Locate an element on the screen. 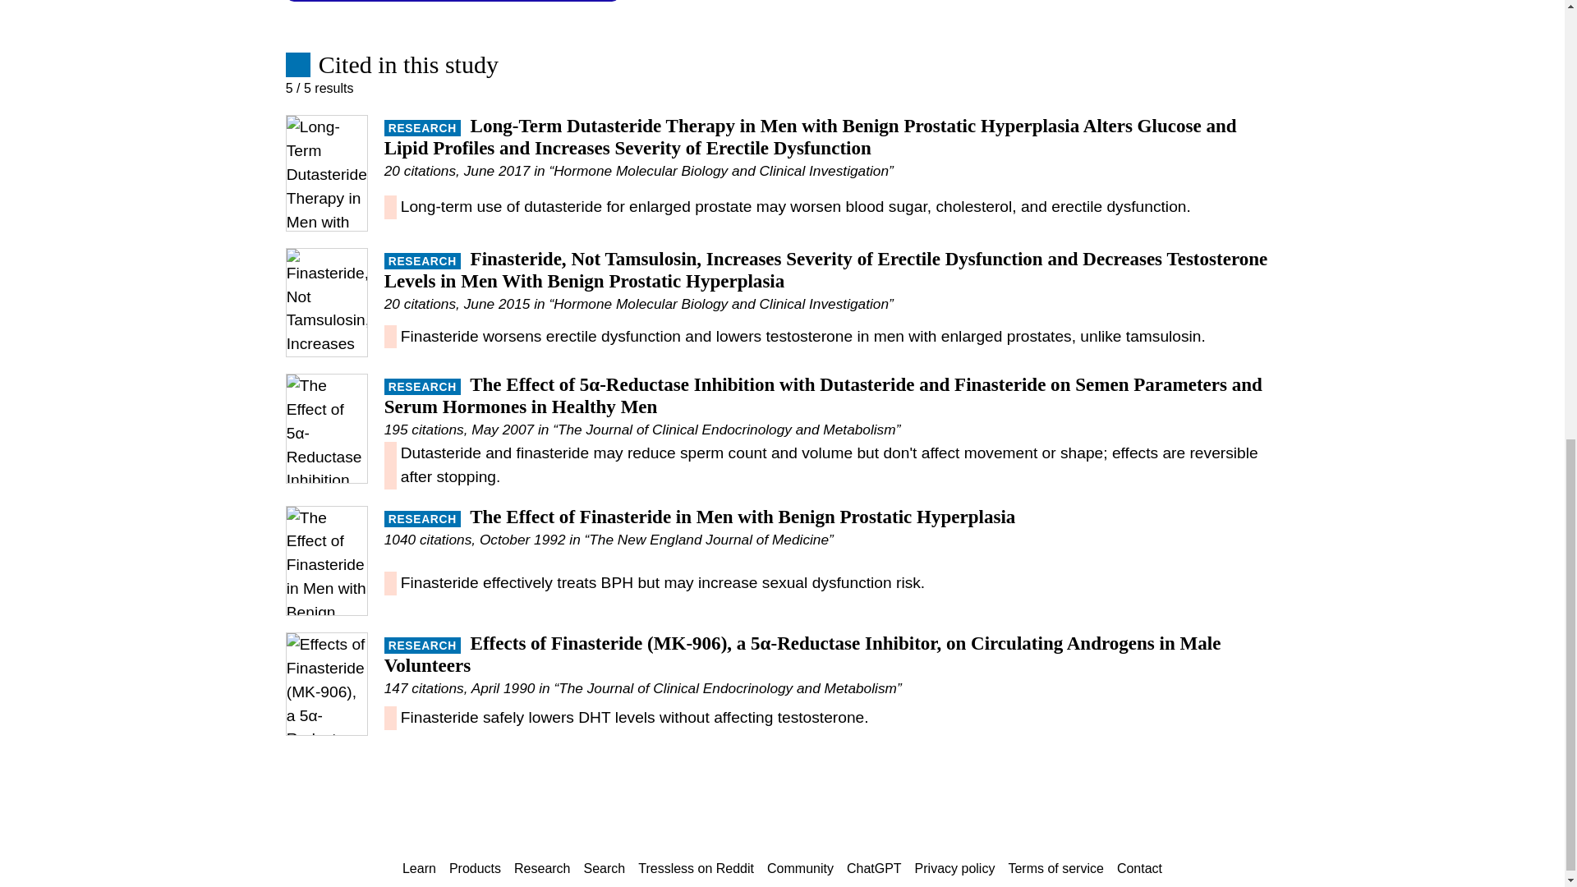  ChatGPT is located at coordinates (874, 869).